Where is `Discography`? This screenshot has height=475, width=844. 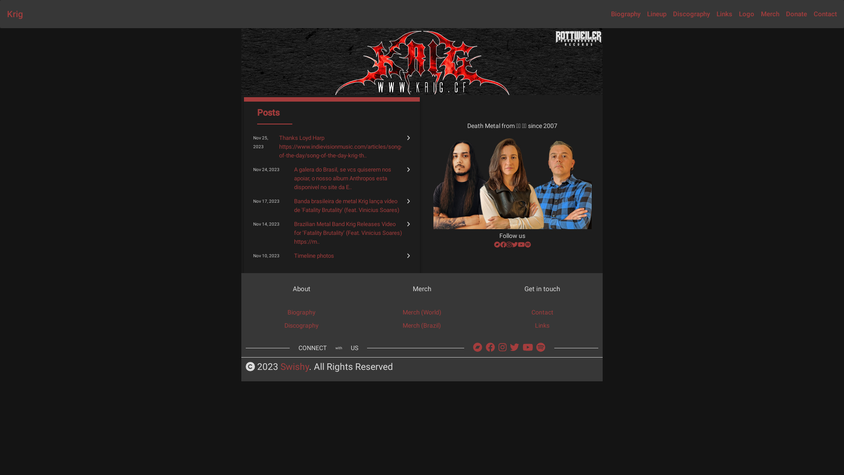
Discography is located at coordinates (302, 325).